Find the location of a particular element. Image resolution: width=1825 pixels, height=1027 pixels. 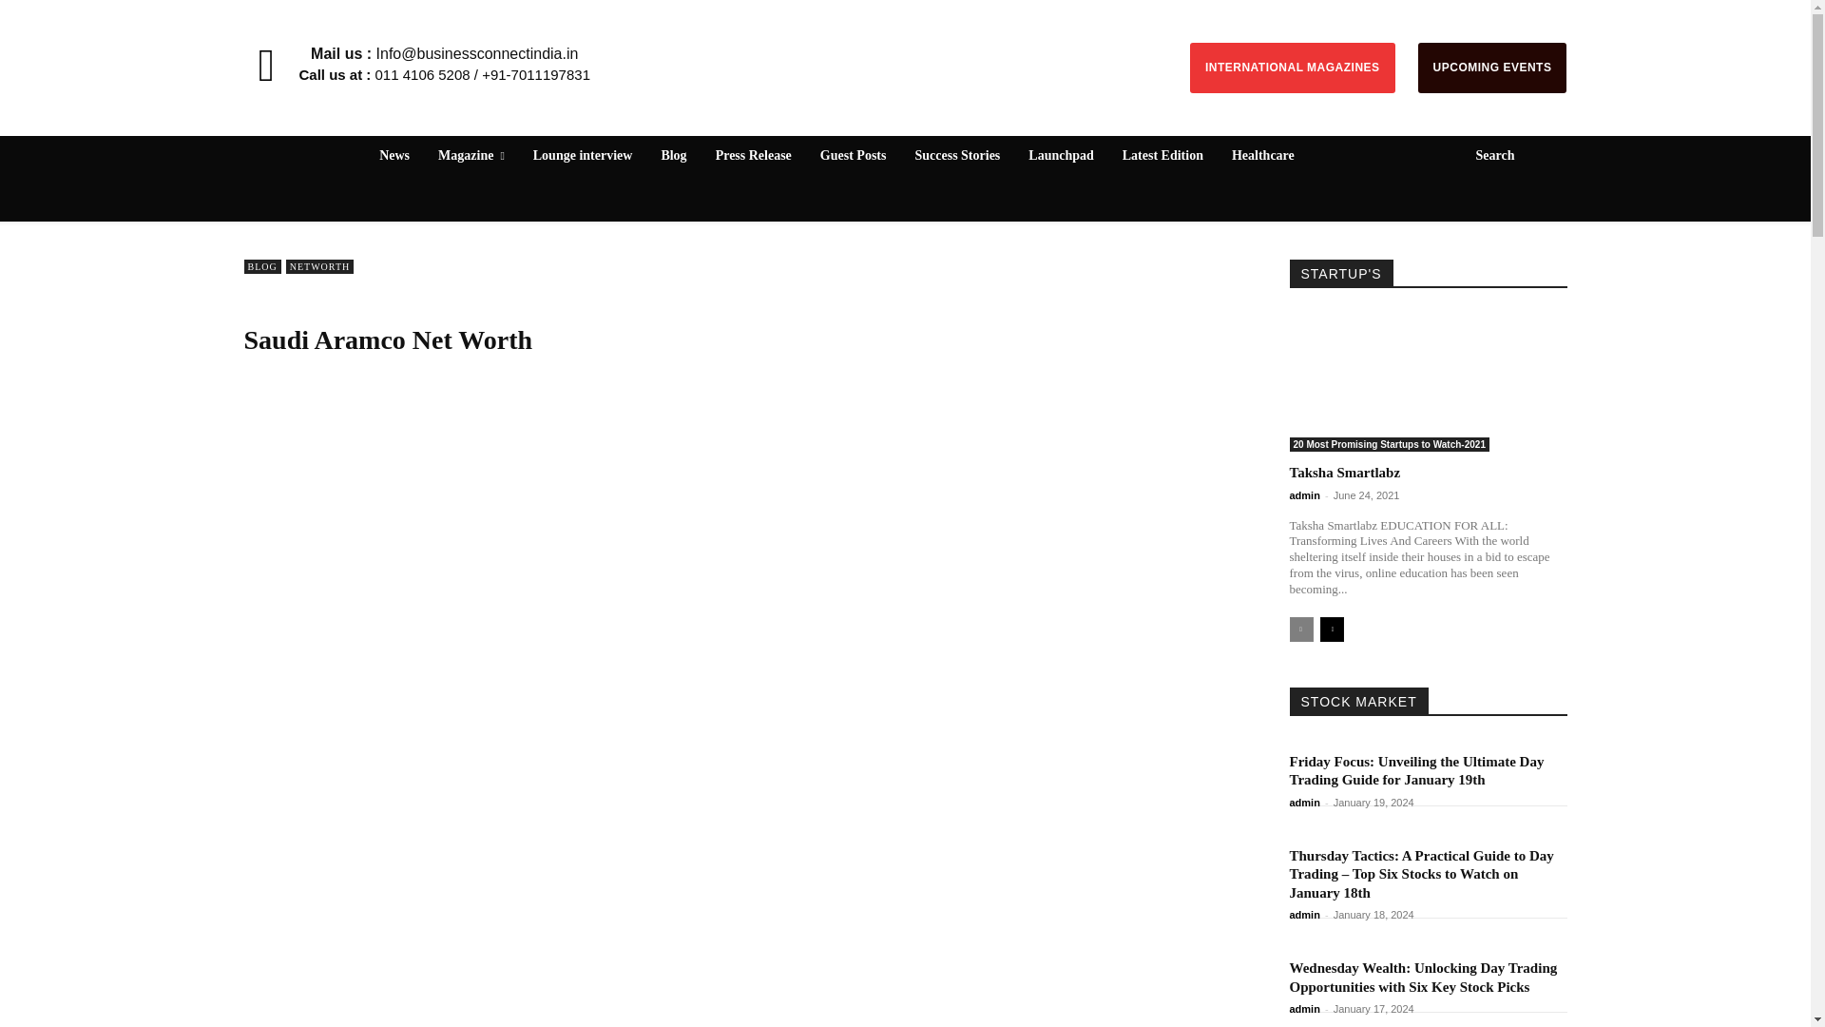

Press Release is located at coordinates (753, 155).